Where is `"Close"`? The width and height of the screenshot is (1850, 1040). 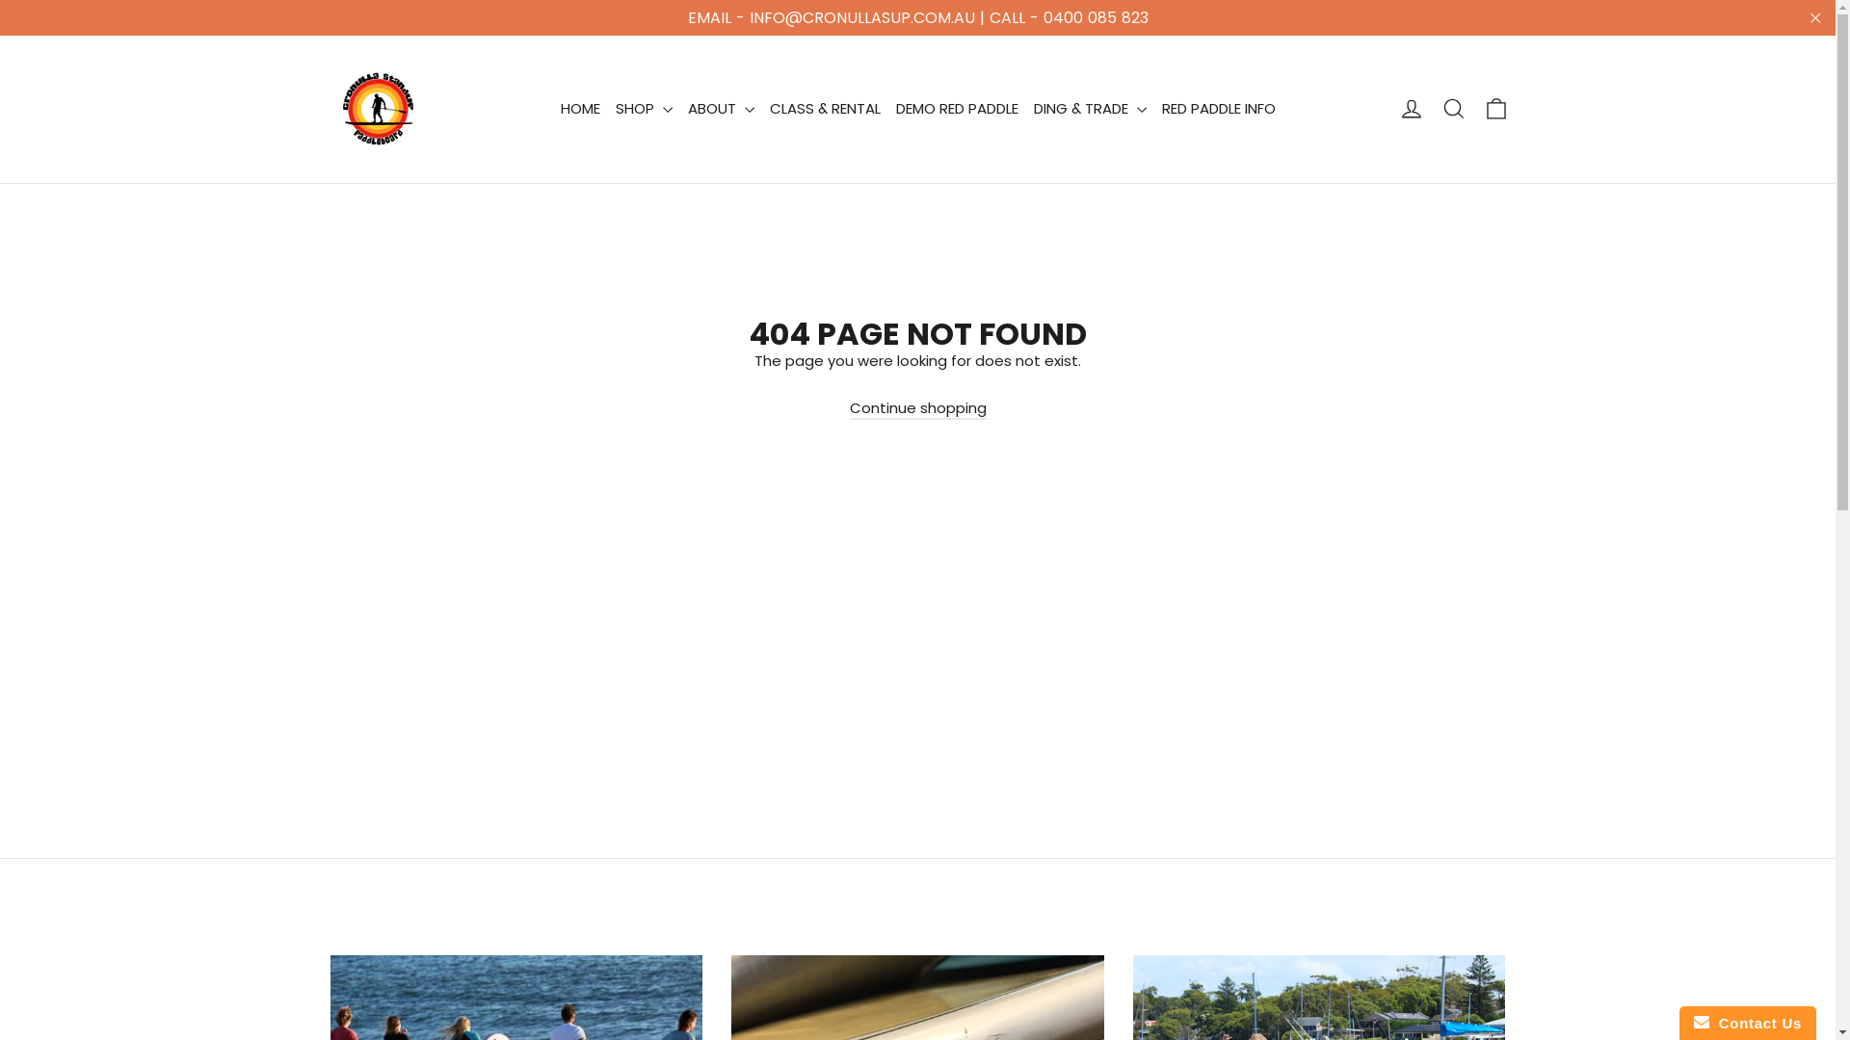
"Close" is located at coordinates (1815, 17).